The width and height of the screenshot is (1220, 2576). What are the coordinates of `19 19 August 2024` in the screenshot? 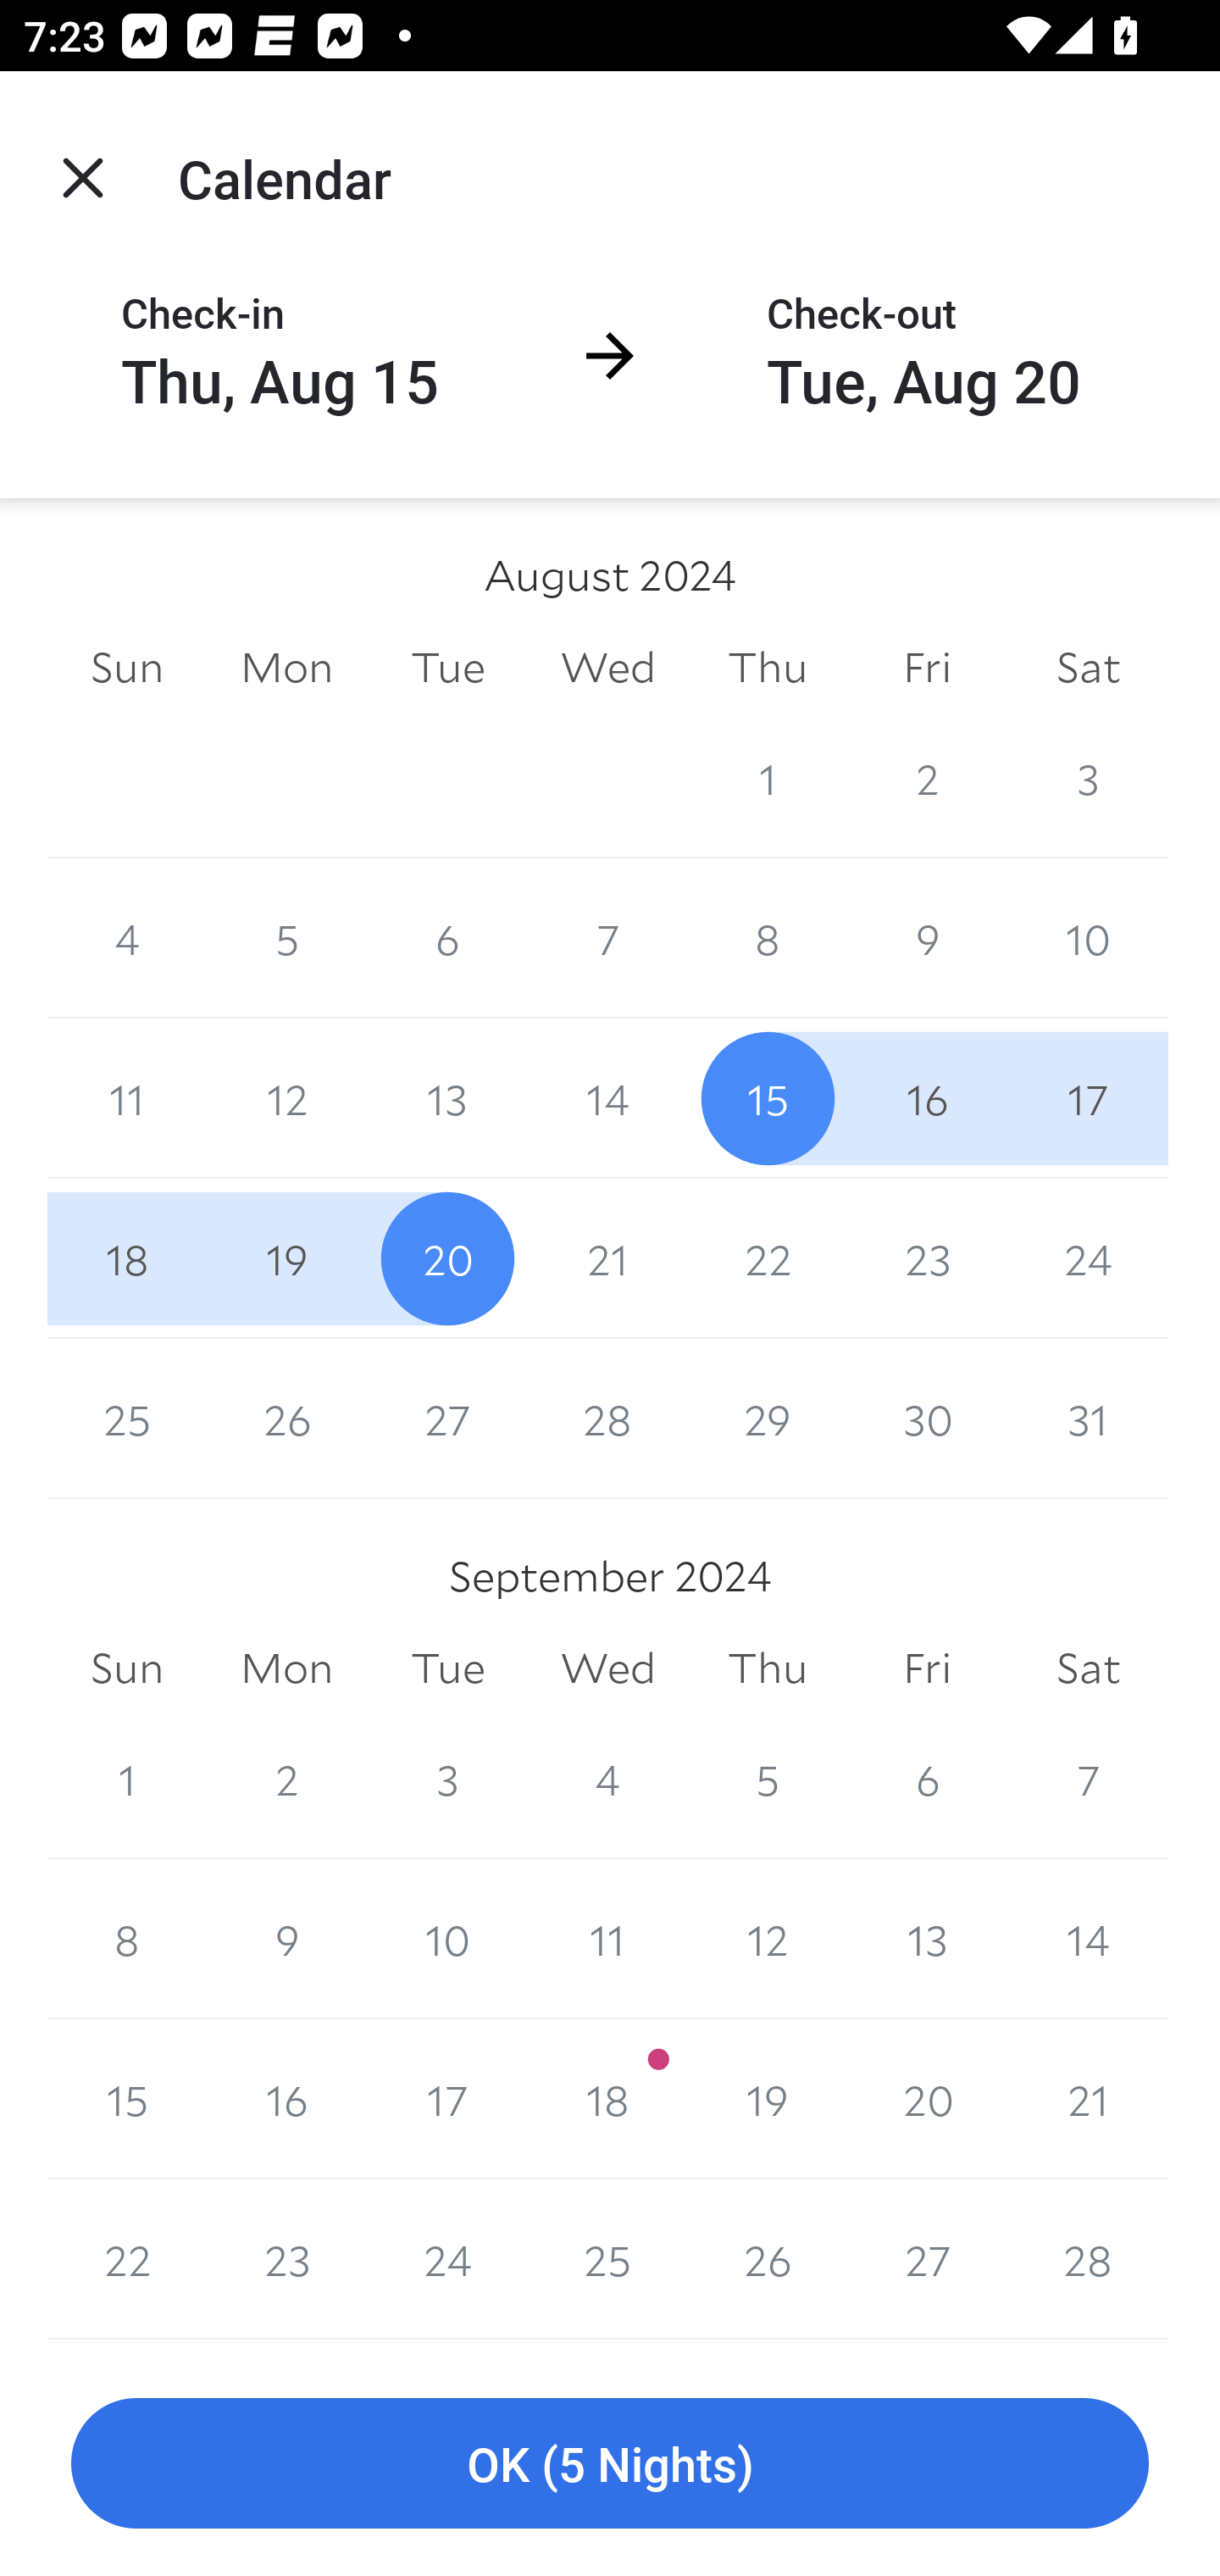 It's located at (286, 1259).